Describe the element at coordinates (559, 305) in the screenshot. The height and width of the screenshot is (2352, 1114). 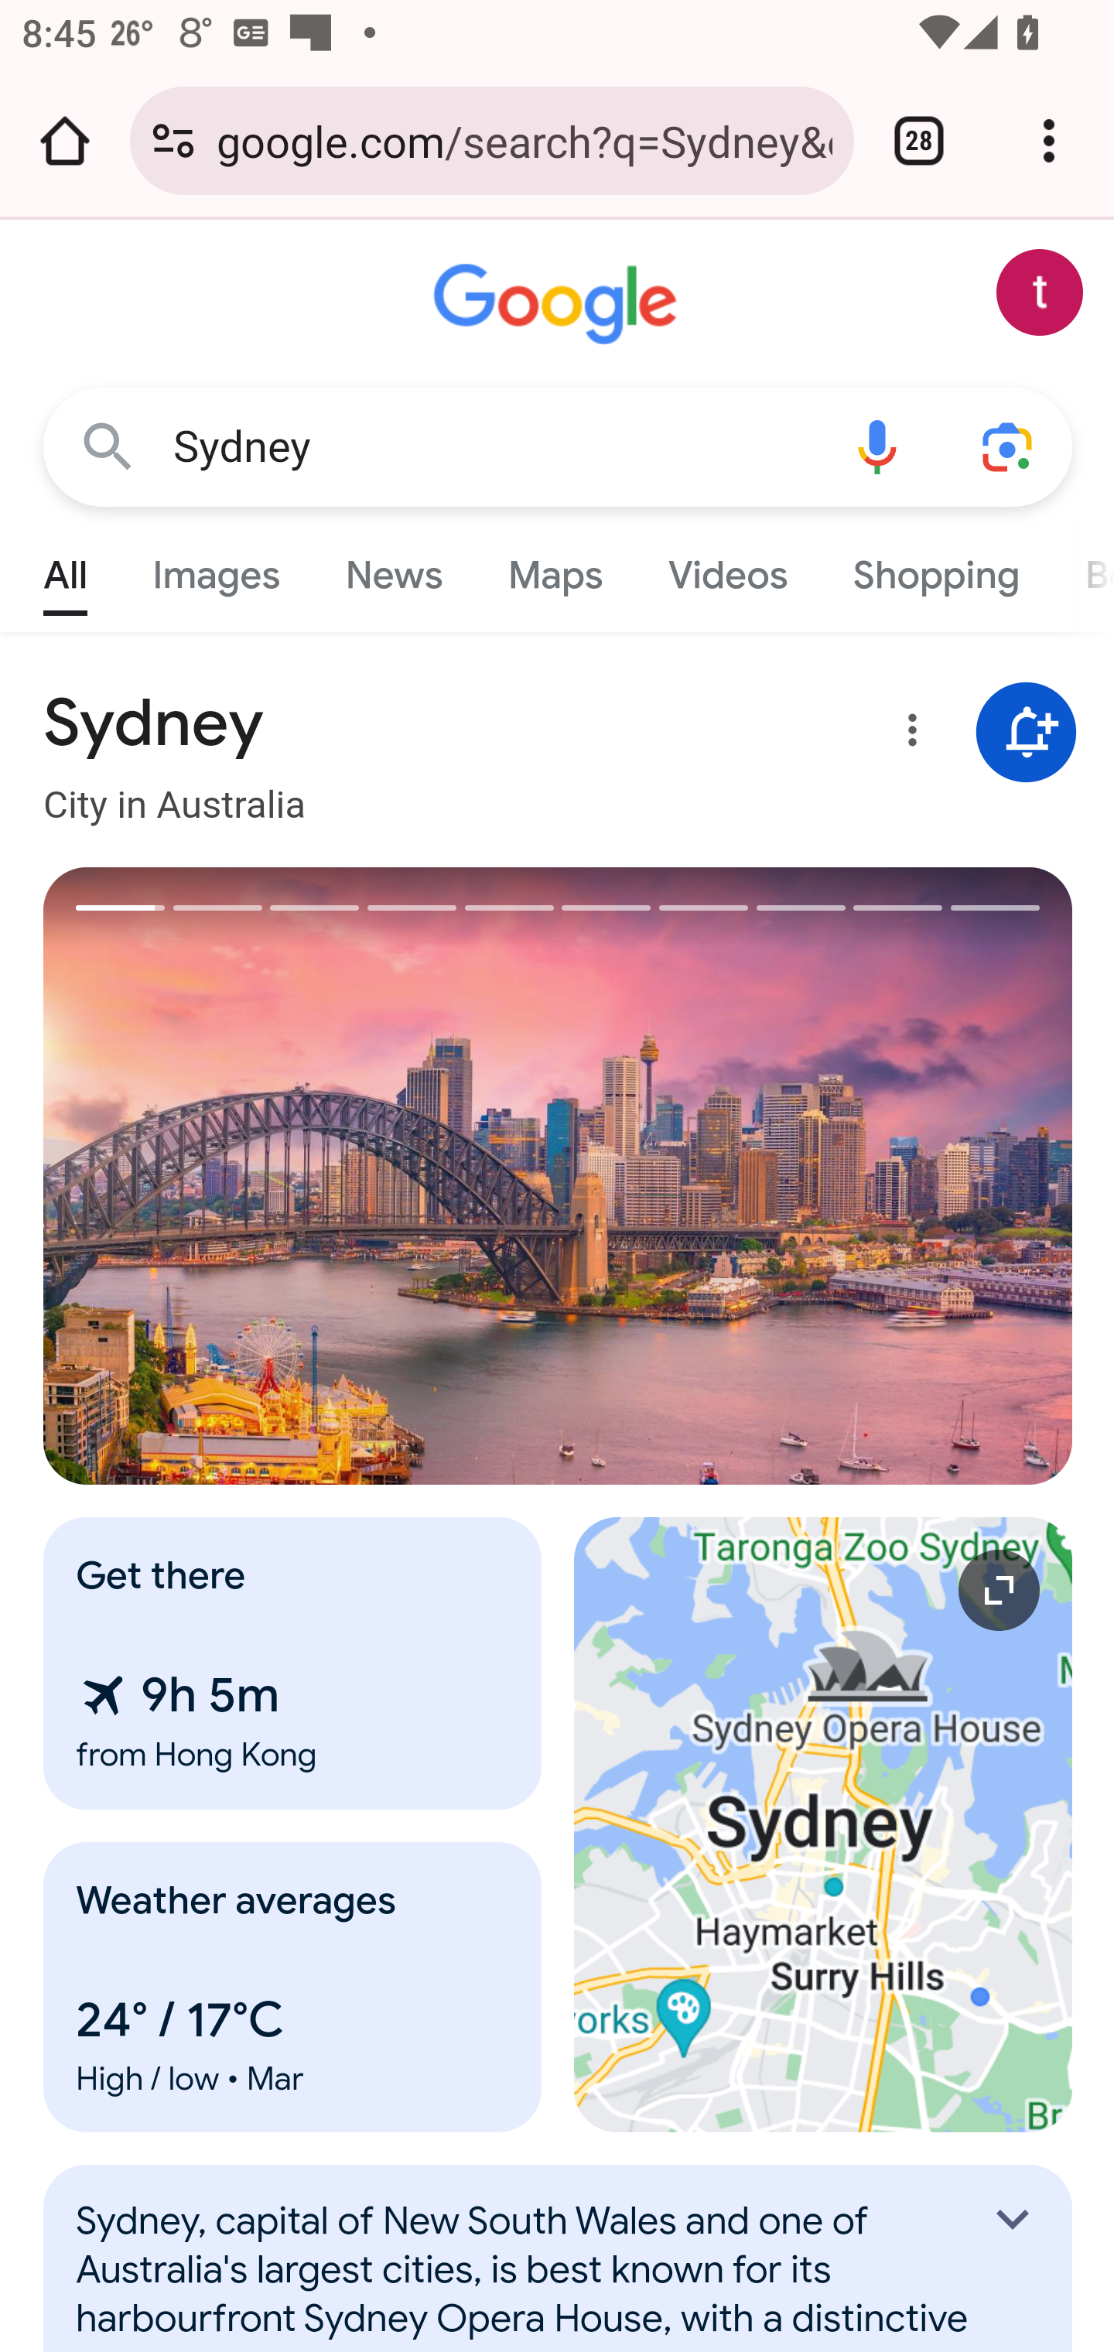
I see `Google` at that location.